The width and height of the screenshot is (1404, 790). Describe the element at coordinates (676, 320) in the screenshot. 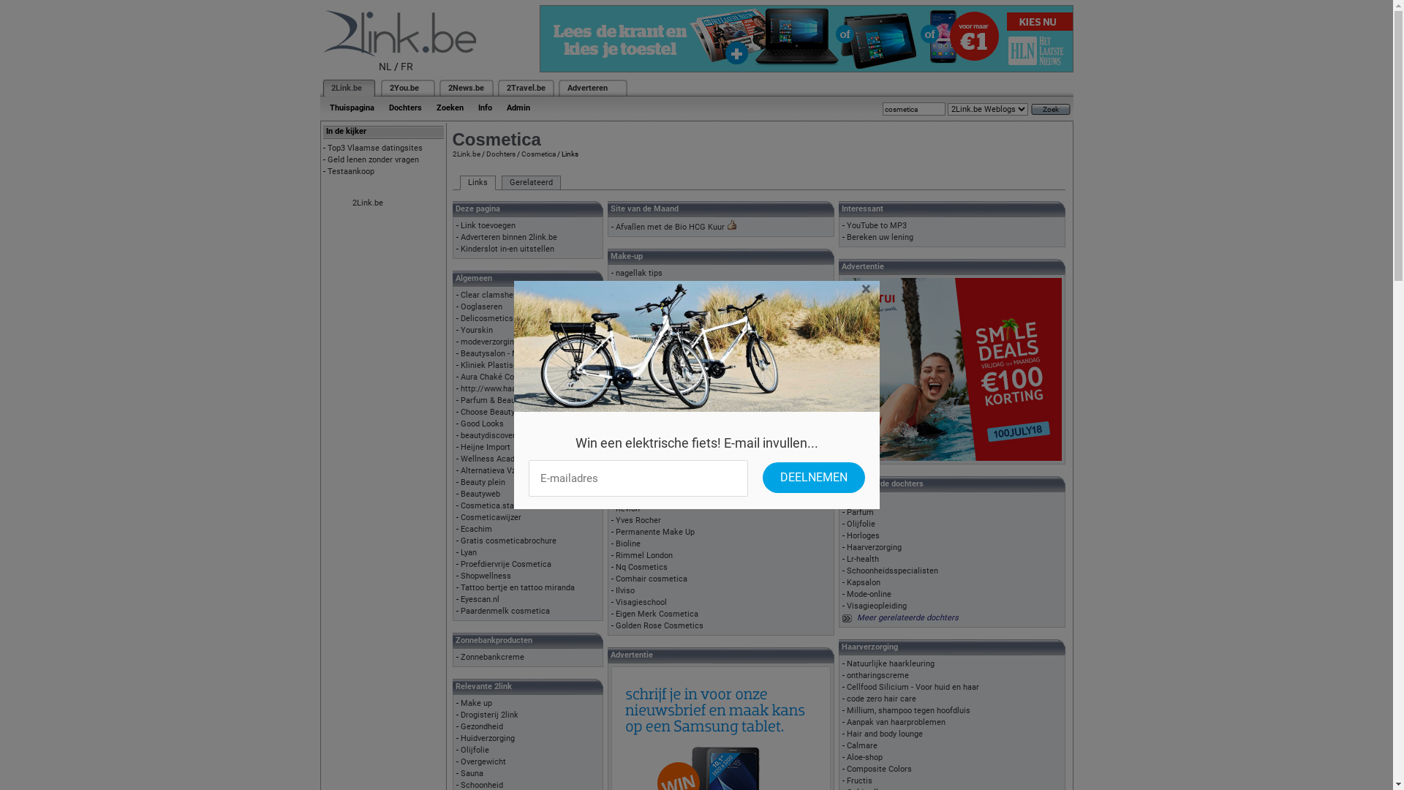

I see `Permanente Make-up Ravenstein` at that location.